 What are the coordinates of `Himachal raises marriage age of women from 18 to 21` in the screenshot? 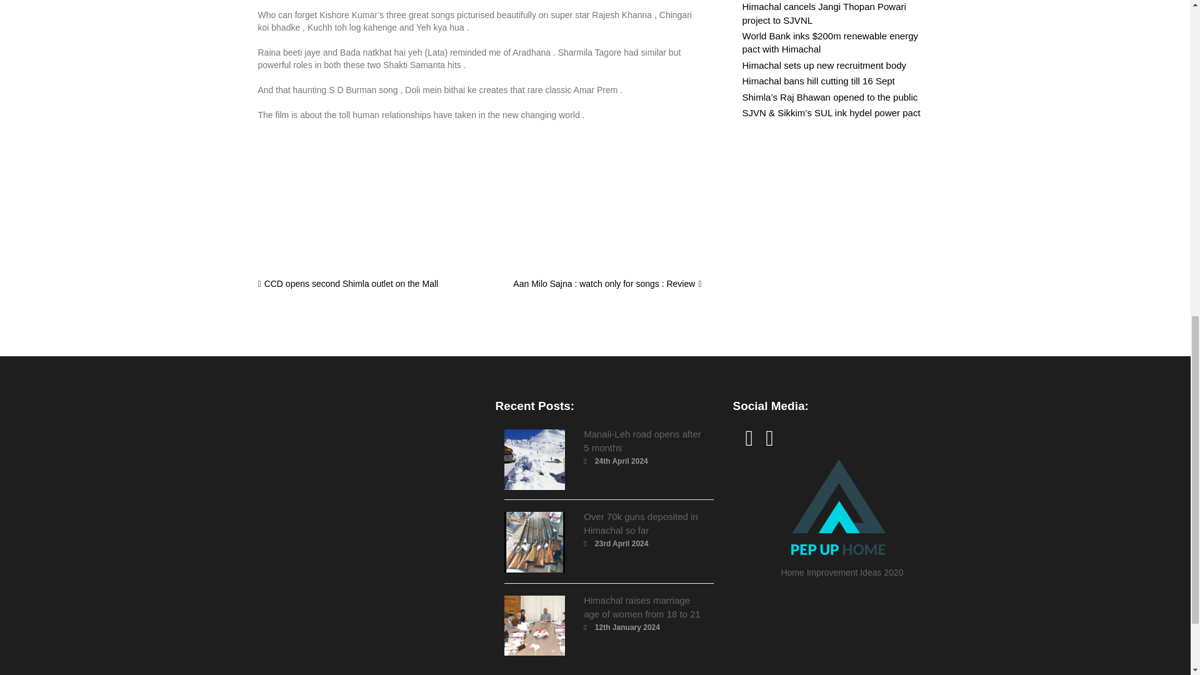 It's located at (642, 607).